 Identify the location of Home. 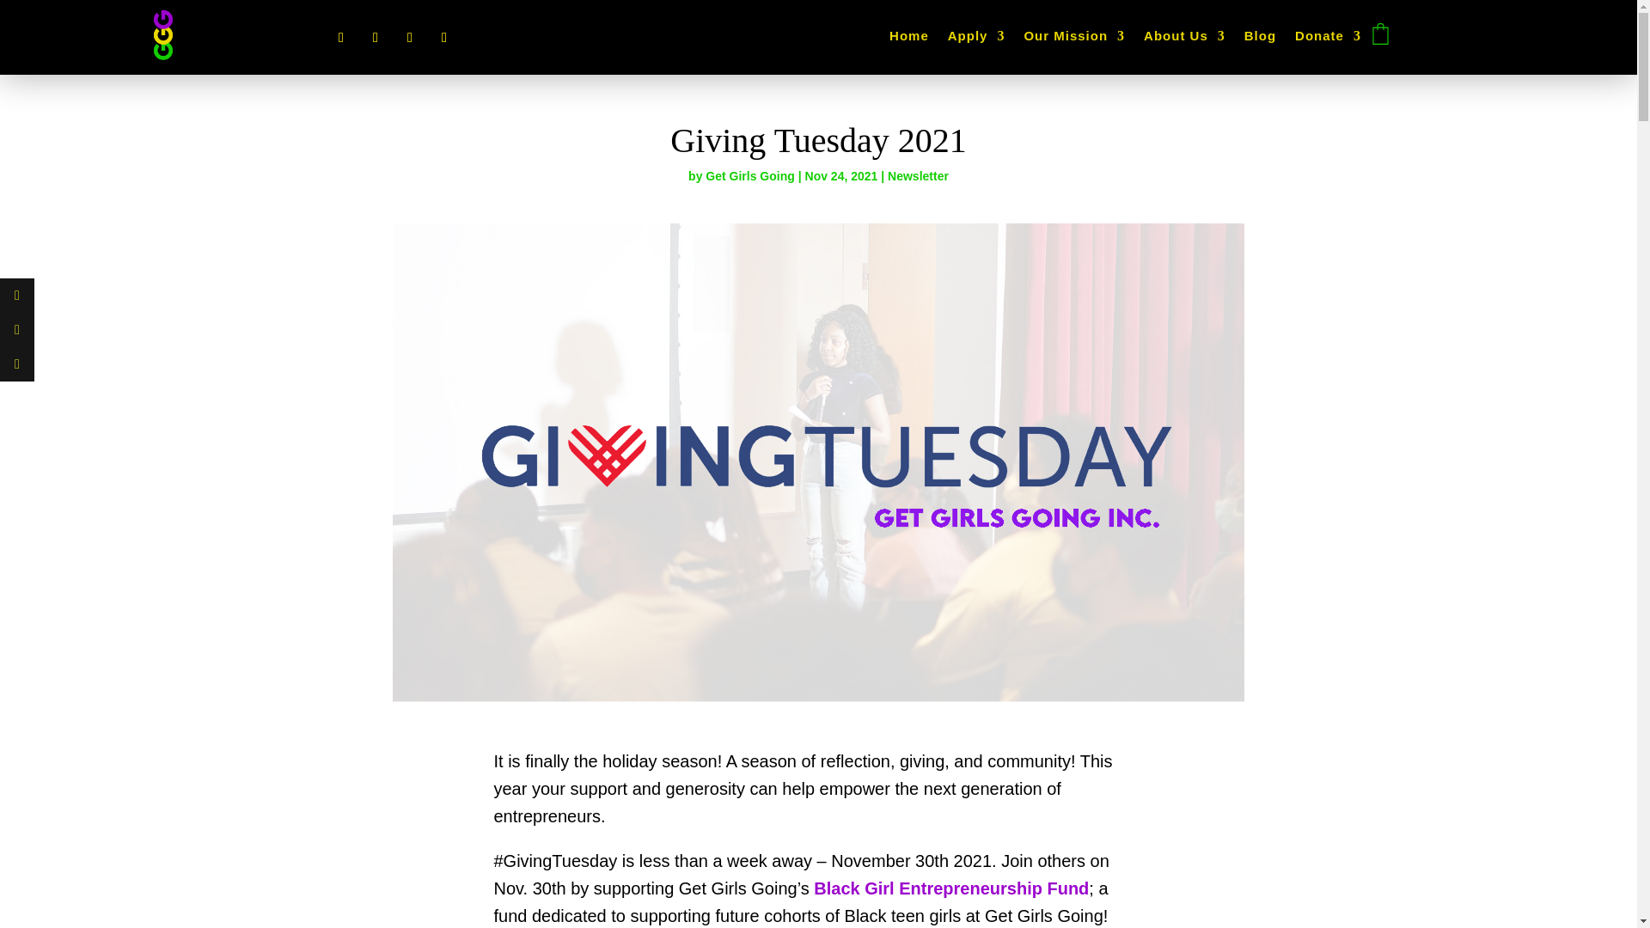
(908, 40).